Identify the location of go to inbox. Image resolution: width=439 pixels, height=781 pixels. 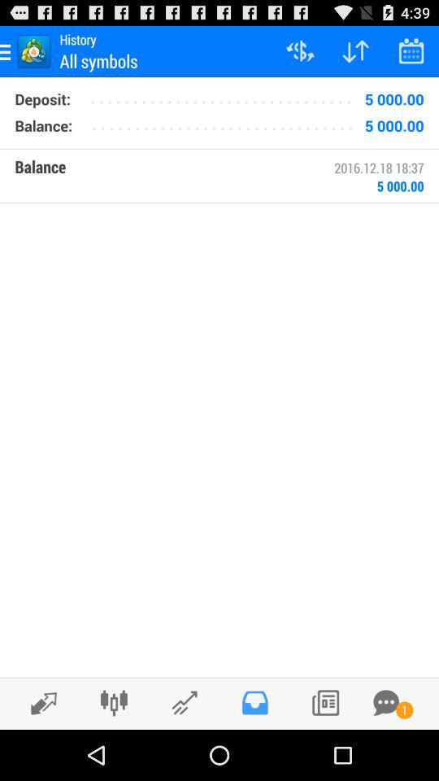
(255, 703).